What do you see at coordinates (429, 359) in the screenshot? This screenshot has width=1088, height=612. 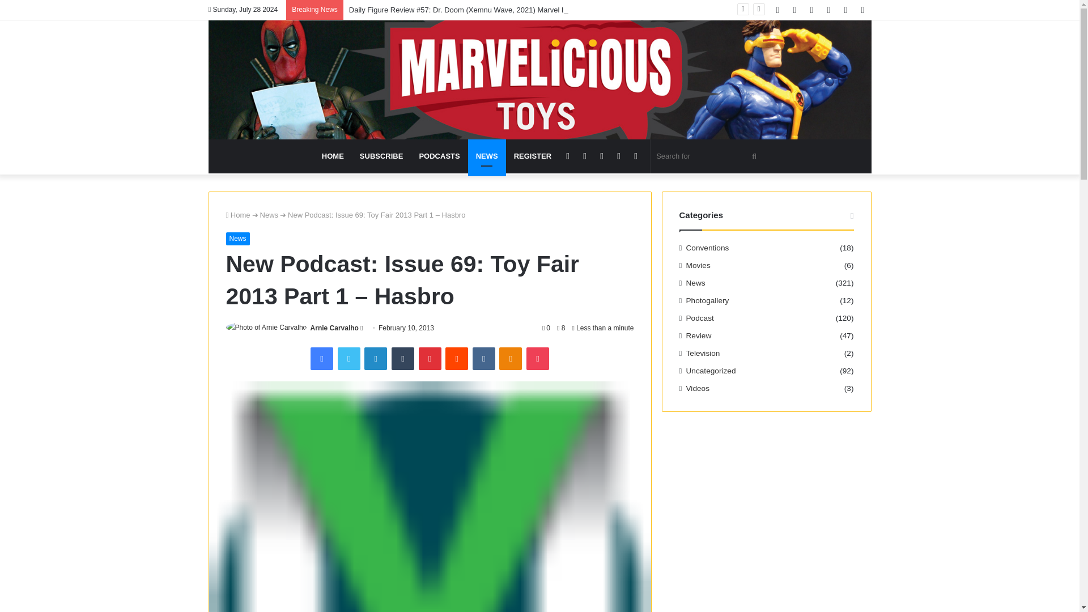 I see `Pinterest` at bounding box center [429, 359].